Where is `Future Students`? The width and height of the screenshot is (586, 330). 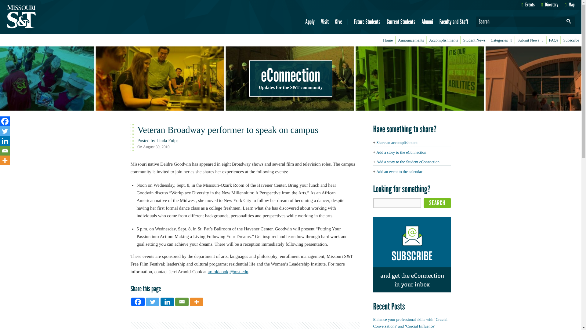
Future Students is located at coordinates (367, 22).